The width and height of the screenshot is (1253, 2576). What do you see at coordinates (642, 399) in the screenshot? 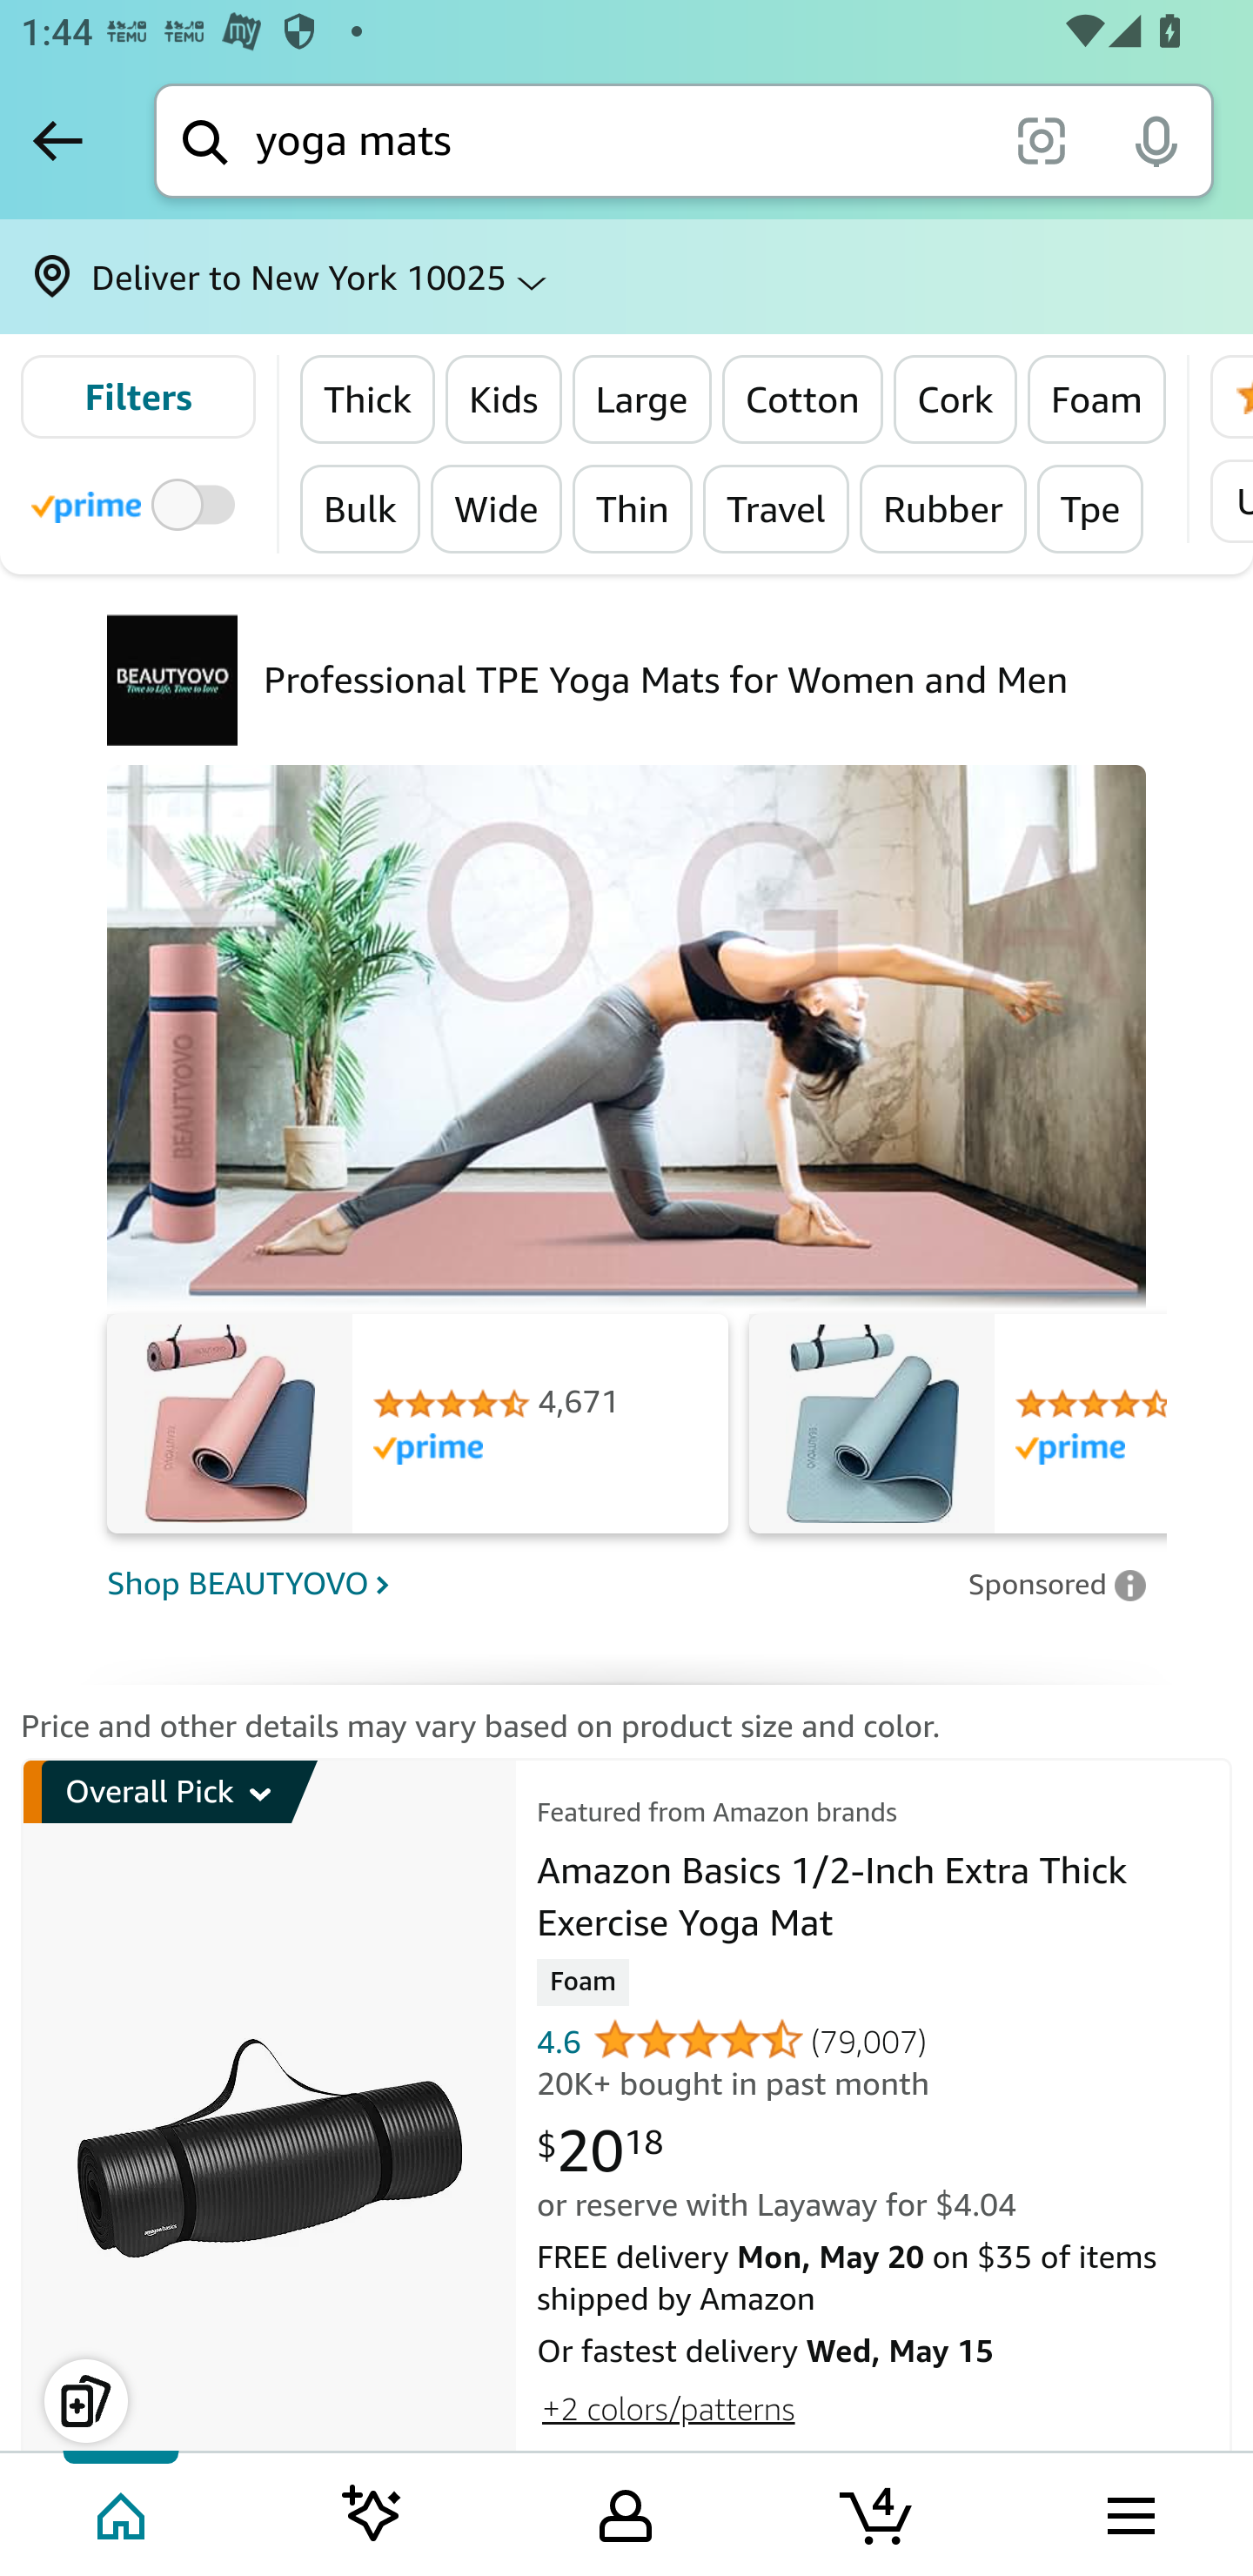
I see `Large` at bounding box center [642, 399].